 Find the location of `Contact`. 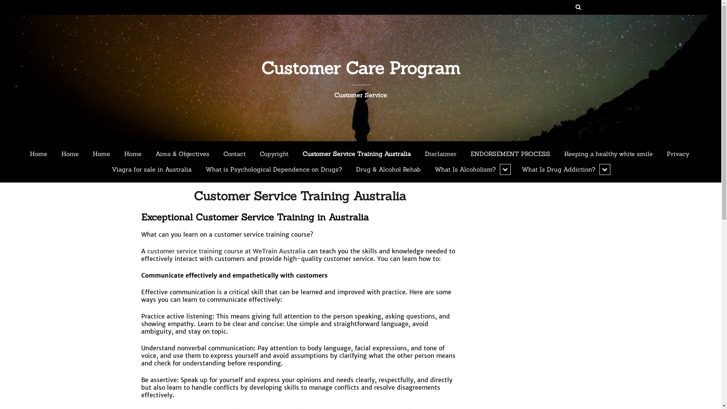

Contact is located at coordinates (235, 154).